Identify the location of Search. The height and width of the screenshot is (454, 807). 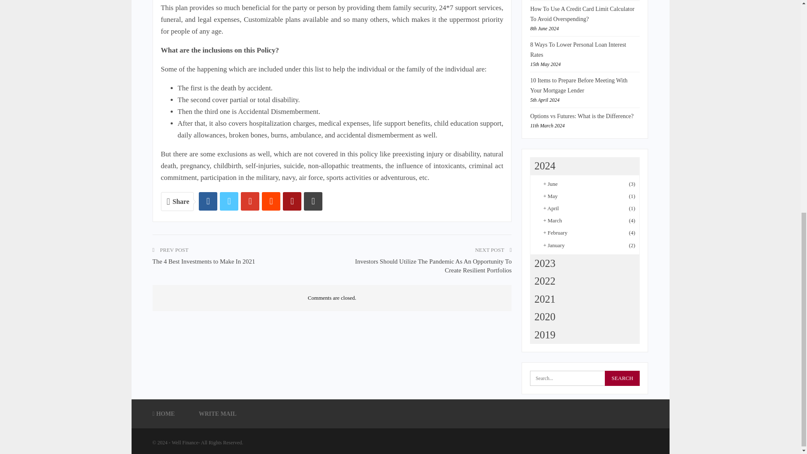
(622, 378).